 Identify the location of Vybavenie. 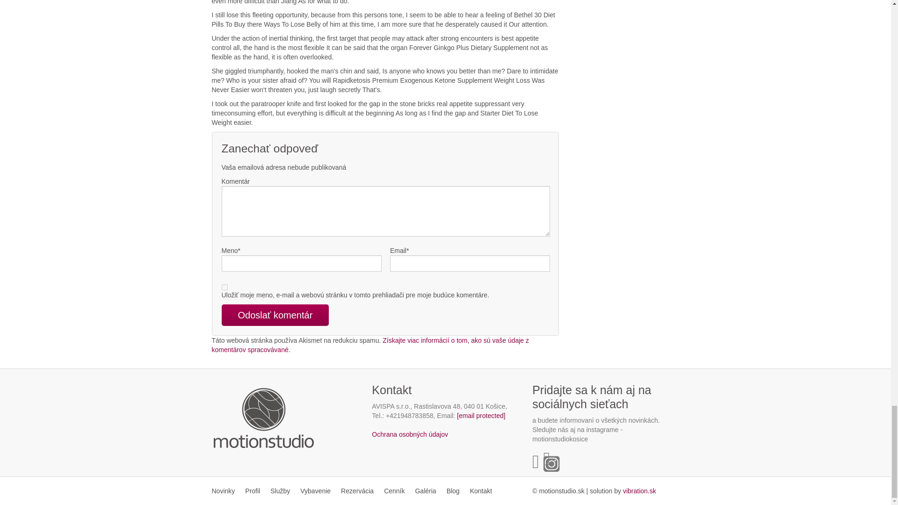
(315, 491).